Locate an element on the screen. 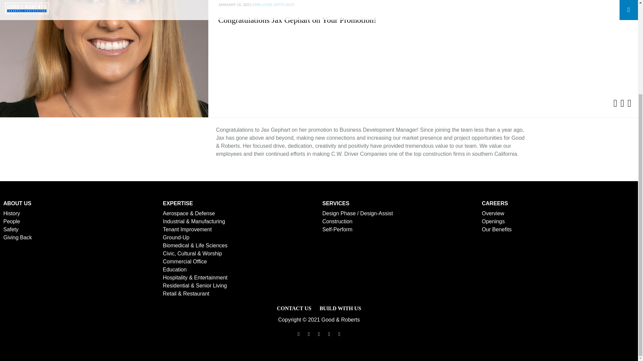 This screenshot has height=361, width=643. Giving Back is located at coordinates (17, 237).